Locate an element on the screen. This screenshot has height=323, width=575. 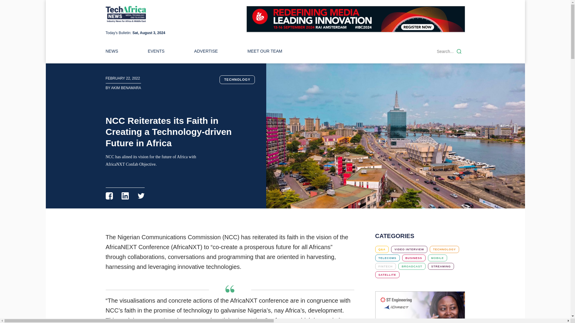
MEET OUR TEAM is located at coordinates (265, 51).